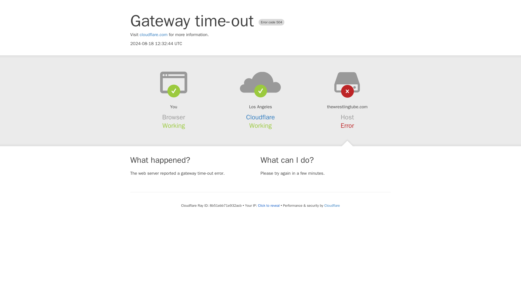  Describe the element at coordinates (260, 117) in the screenshot. I see `Cloudflare` at that location.